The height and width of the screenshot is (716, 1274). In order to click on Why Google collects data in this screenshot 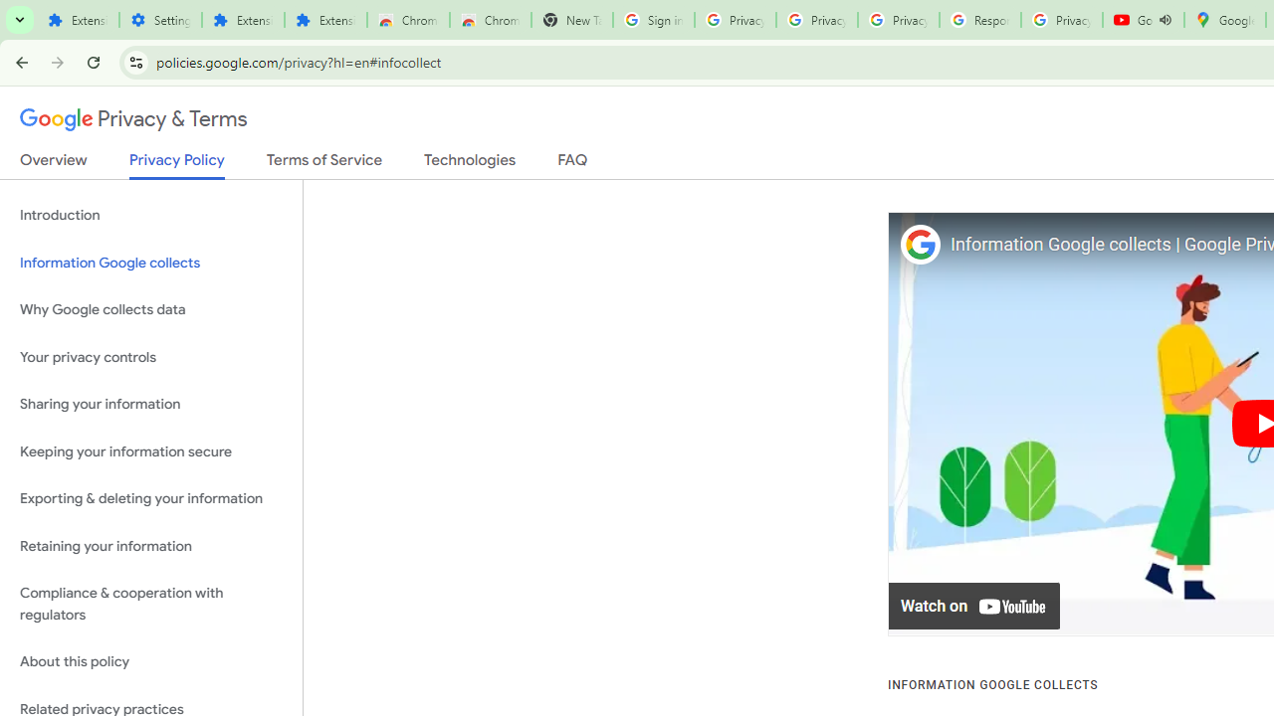, I will do `click(151, 310)`.